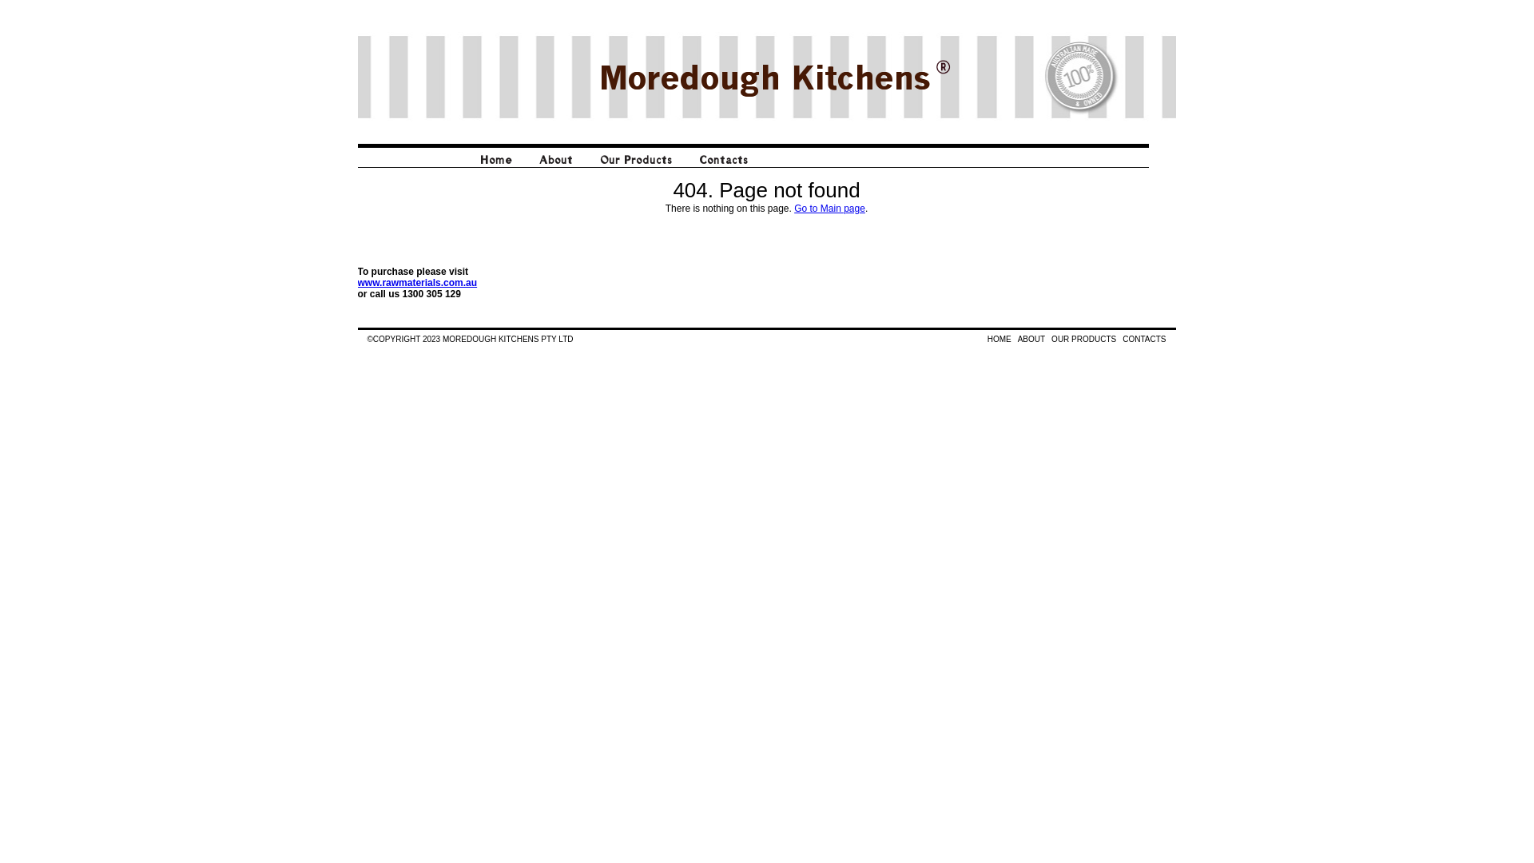 This screenshot has height=863, width=1534. What do you see at coordinates (1083, 339) in the screenshot?
I see `OUR PRODUCTS` at bounding box center [1083, 339].